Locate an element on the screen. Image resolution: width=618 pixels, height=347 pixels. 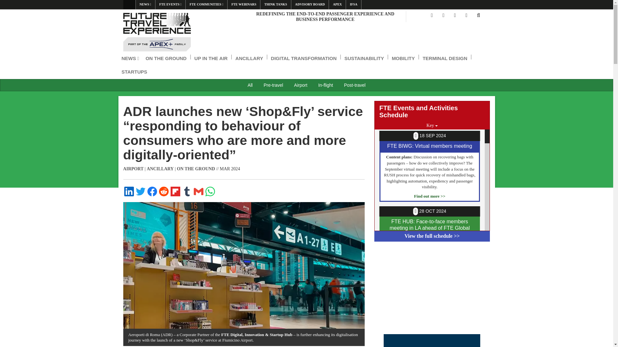
FTE EVENTS is located at coordinates (171, 4).